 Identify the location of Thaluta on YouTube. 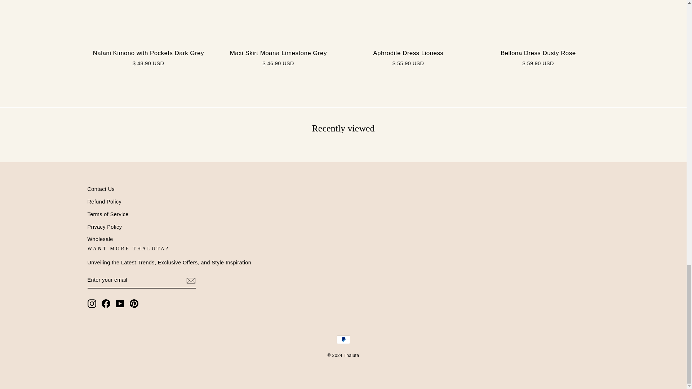
(120, 303).